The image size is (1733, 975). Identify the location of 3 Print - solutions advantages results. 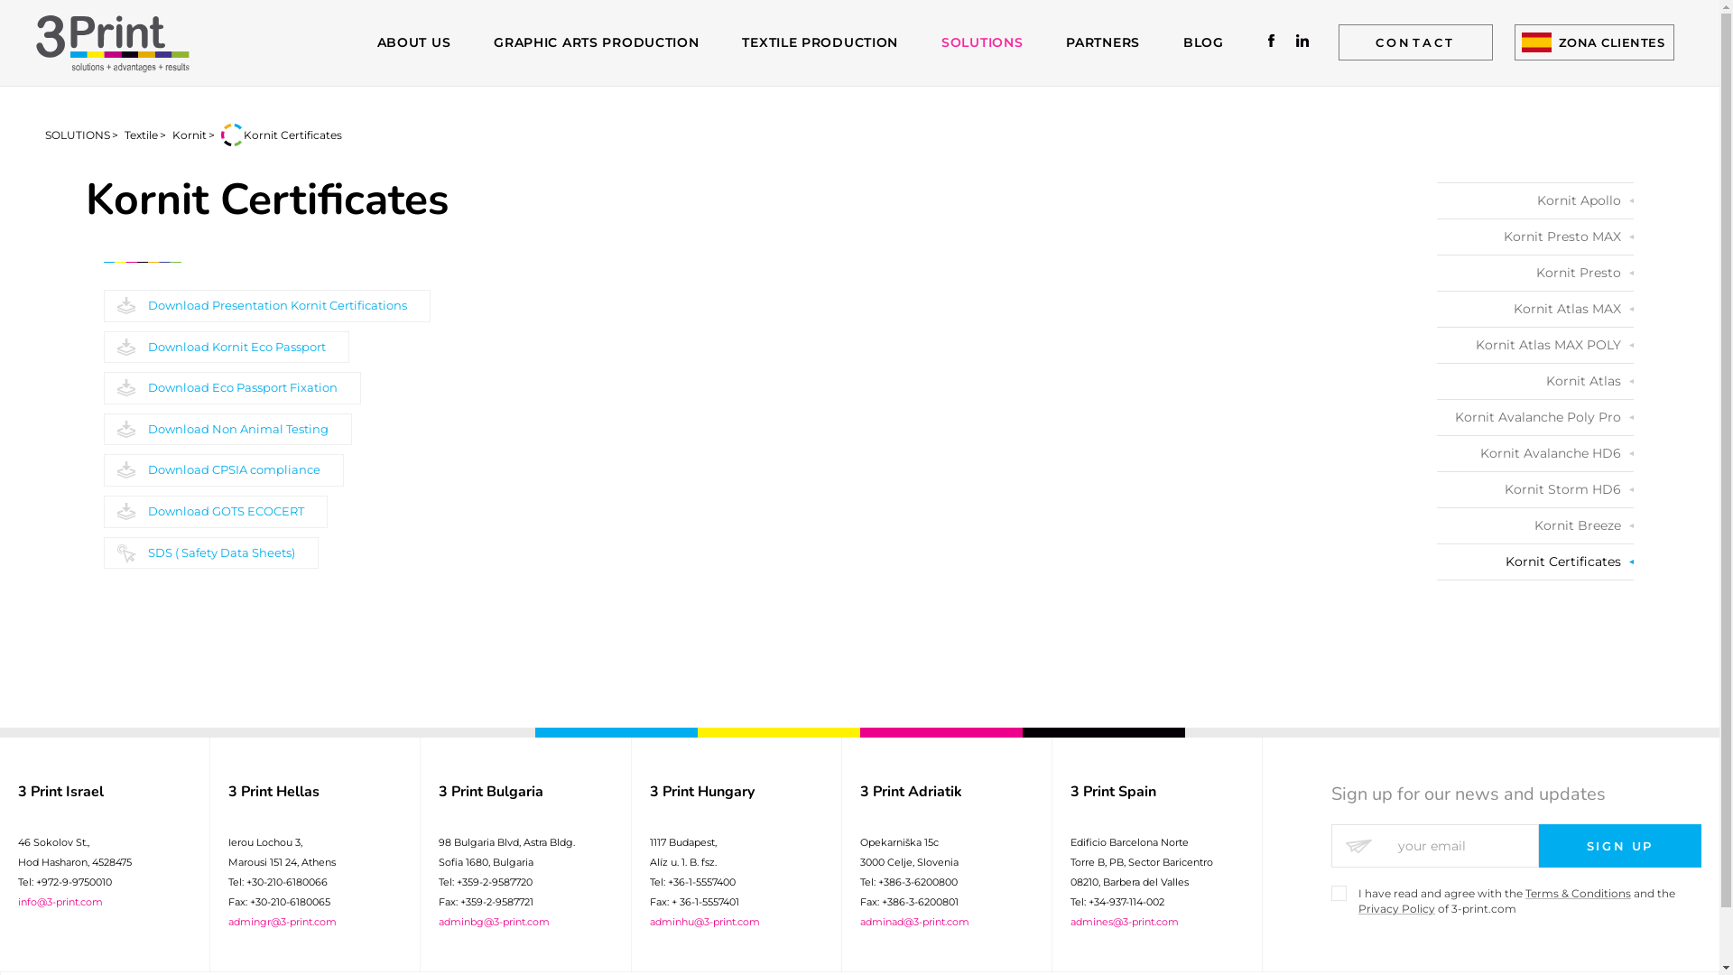
(113, 43).